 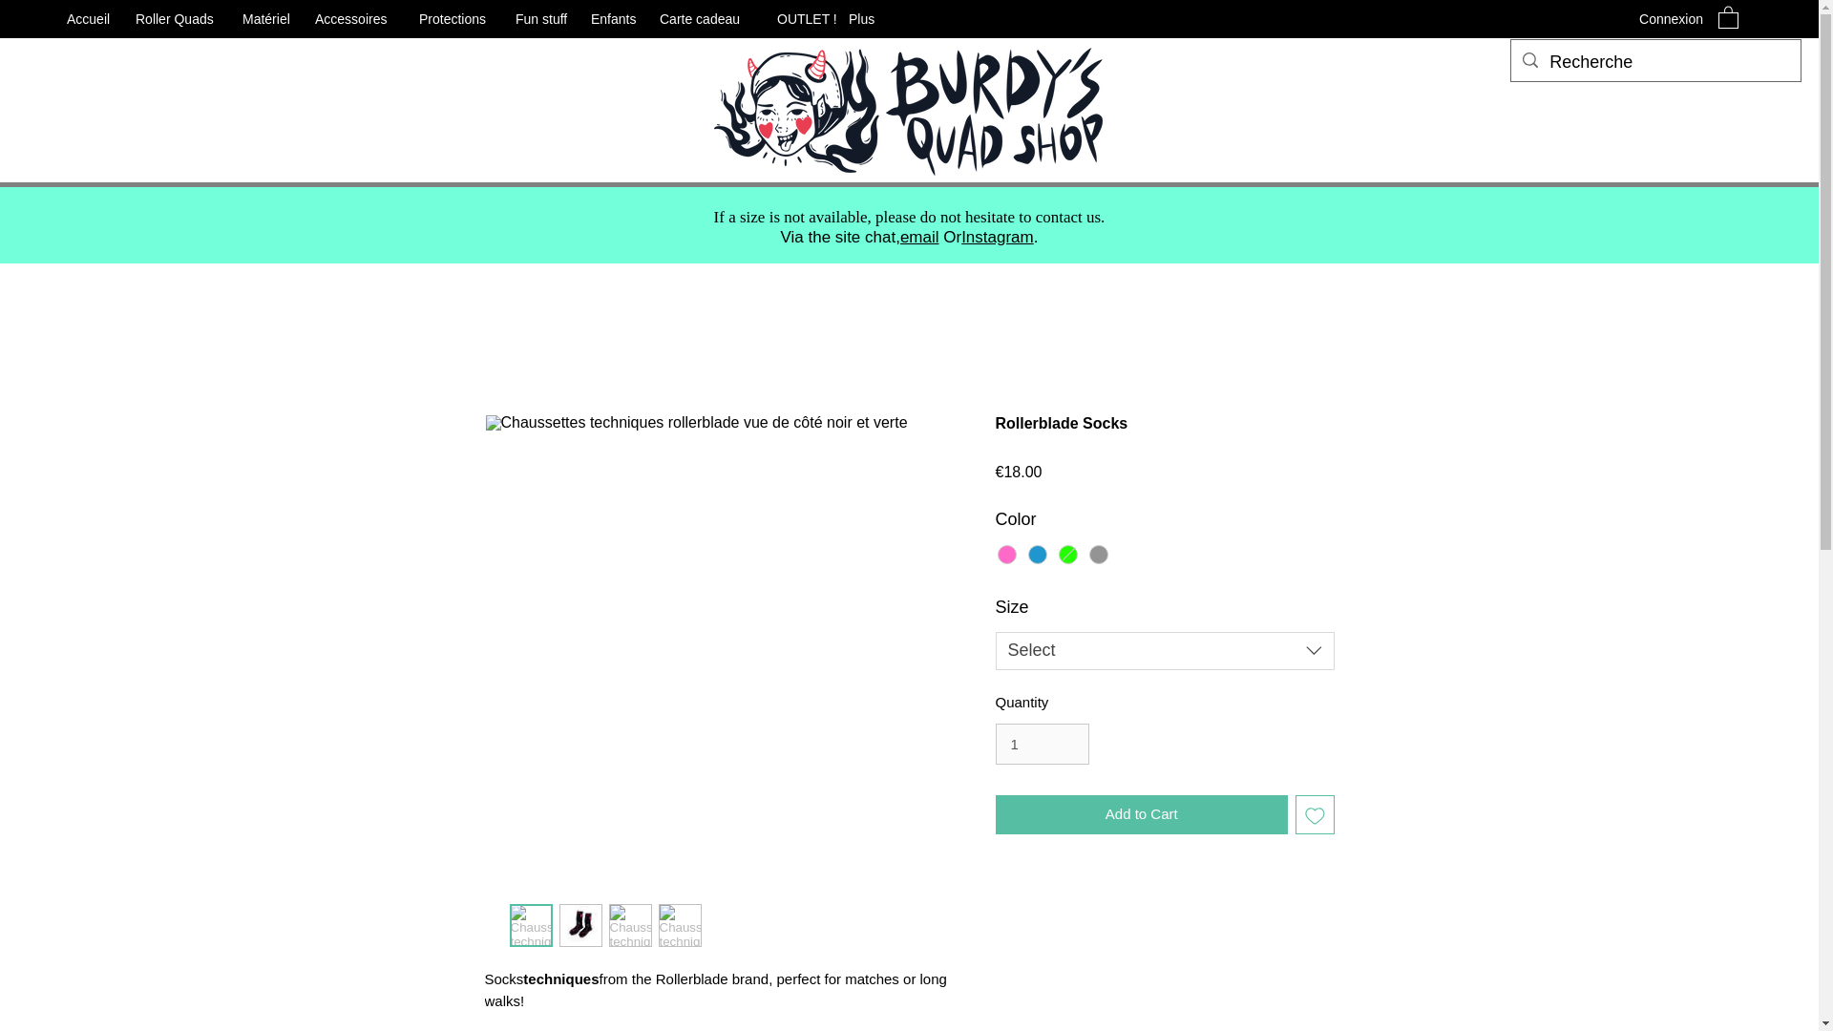 I want to click on Accessoires, so click(x=357, y=19).